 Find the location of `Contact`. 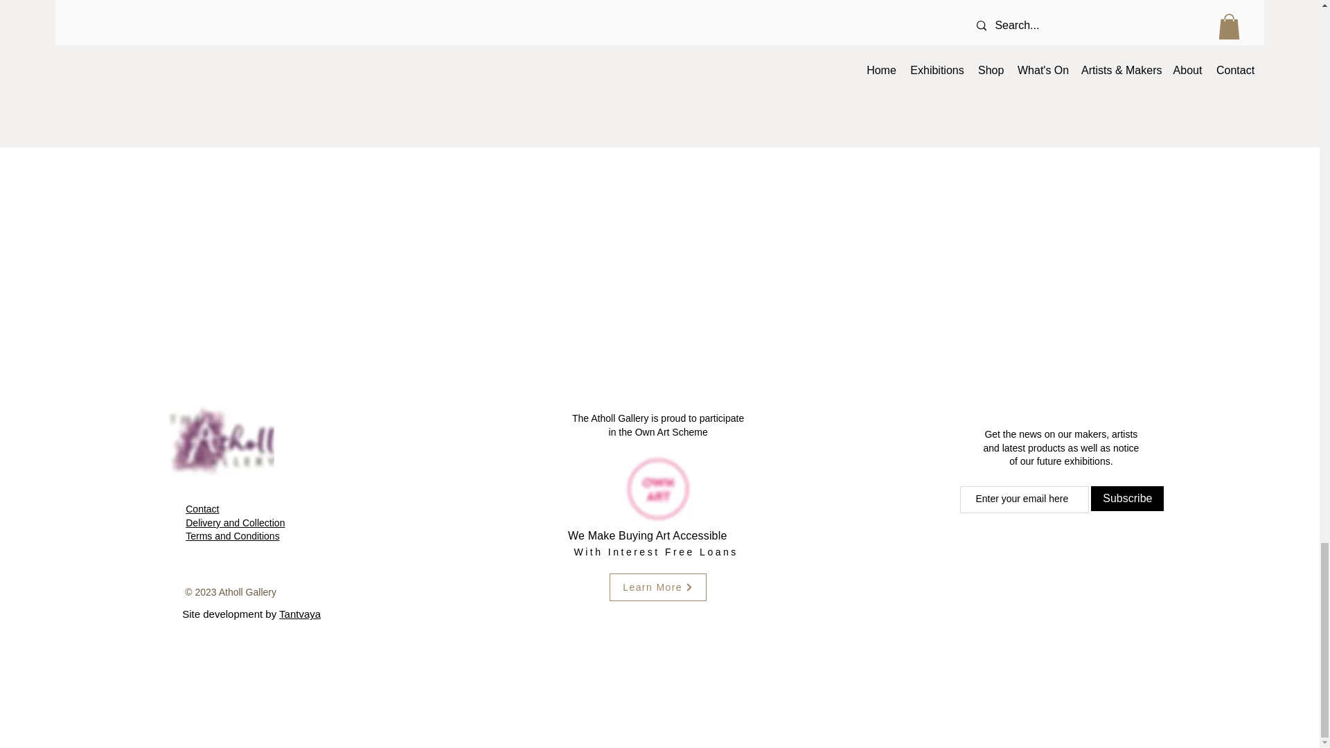

Contact is located at coordinates (202, 508).